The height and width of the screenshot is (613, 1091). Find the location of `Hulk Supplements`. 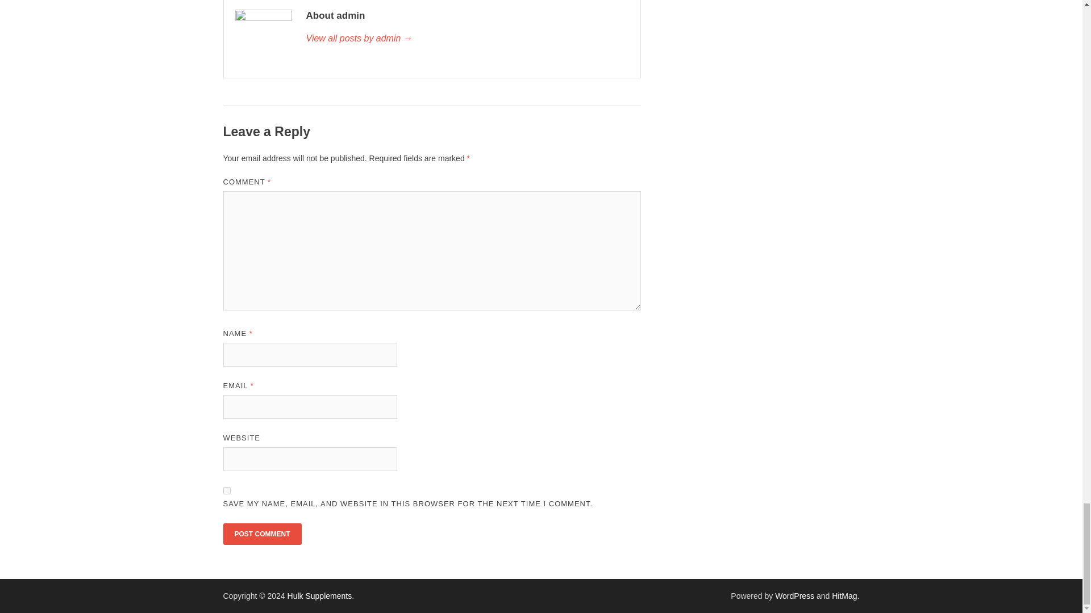

Hulk Supplements is located at coordinates (320, 596).